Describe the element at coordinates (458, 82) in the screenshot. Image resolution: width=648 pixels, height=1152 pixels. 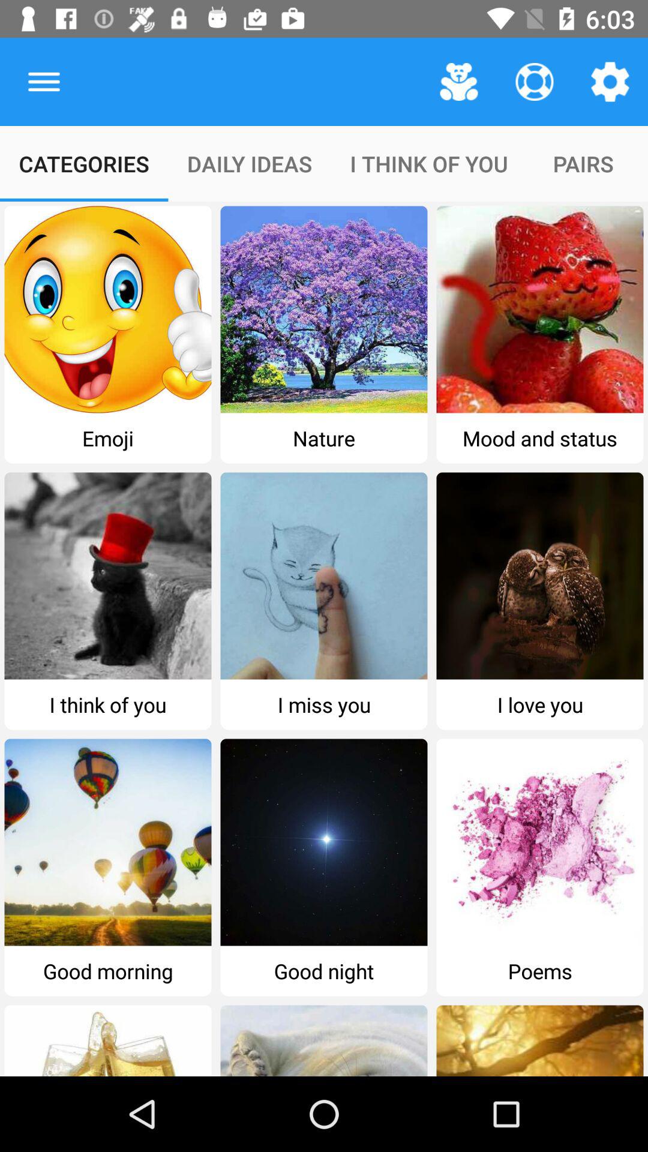
I see `select item above the i think of icon` at that location.